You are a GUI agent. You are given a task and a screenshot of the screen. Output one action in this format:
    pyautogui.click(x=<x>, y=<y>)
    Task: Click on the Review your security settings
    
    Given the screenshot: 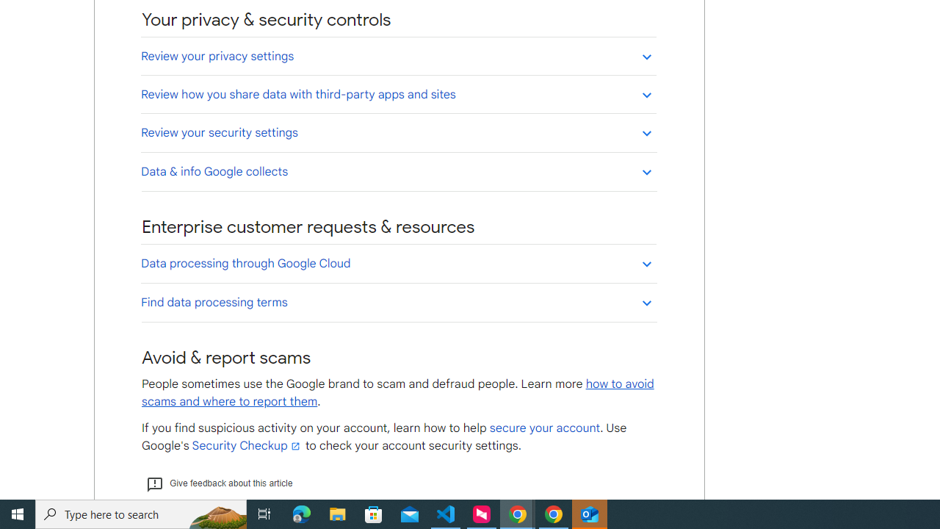 What is the action you would take?
    pyautogui.click(x=398, y=132)
    